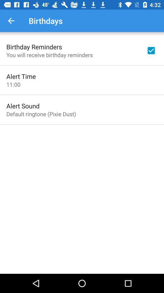  What do you see at coordinates (13, 84) in the screenshot?
I see `launch icon below the alert time` at bounding box center [13, 84].